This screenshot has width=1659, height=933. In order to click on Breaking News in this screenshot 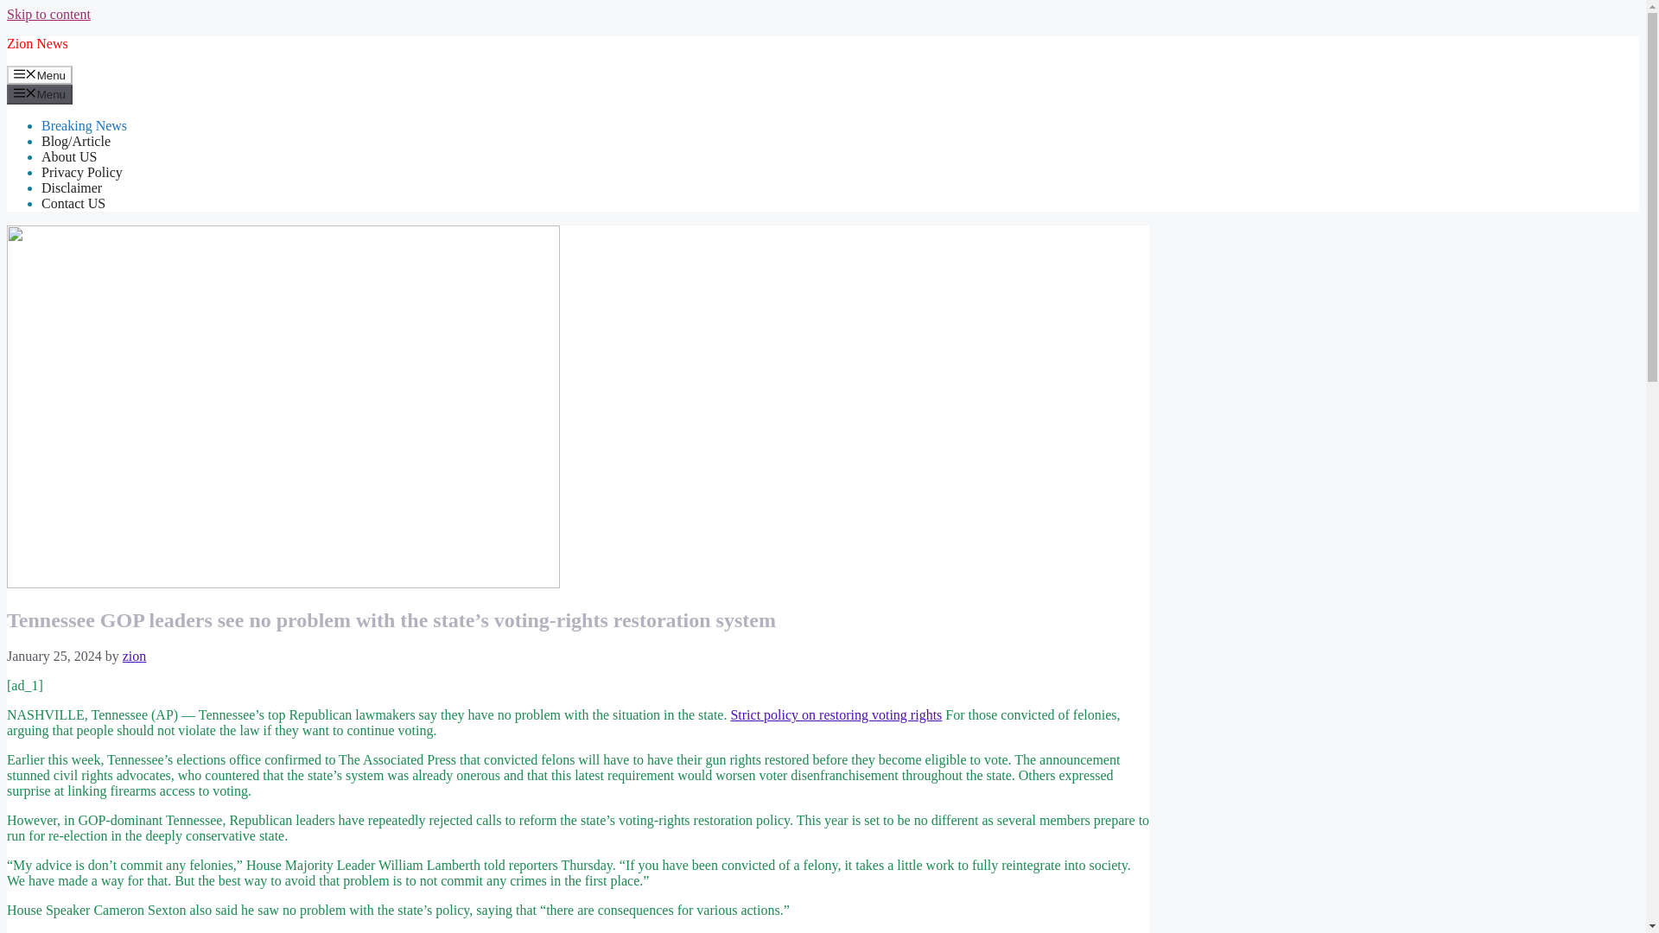, I will do `click(85, 126)`.